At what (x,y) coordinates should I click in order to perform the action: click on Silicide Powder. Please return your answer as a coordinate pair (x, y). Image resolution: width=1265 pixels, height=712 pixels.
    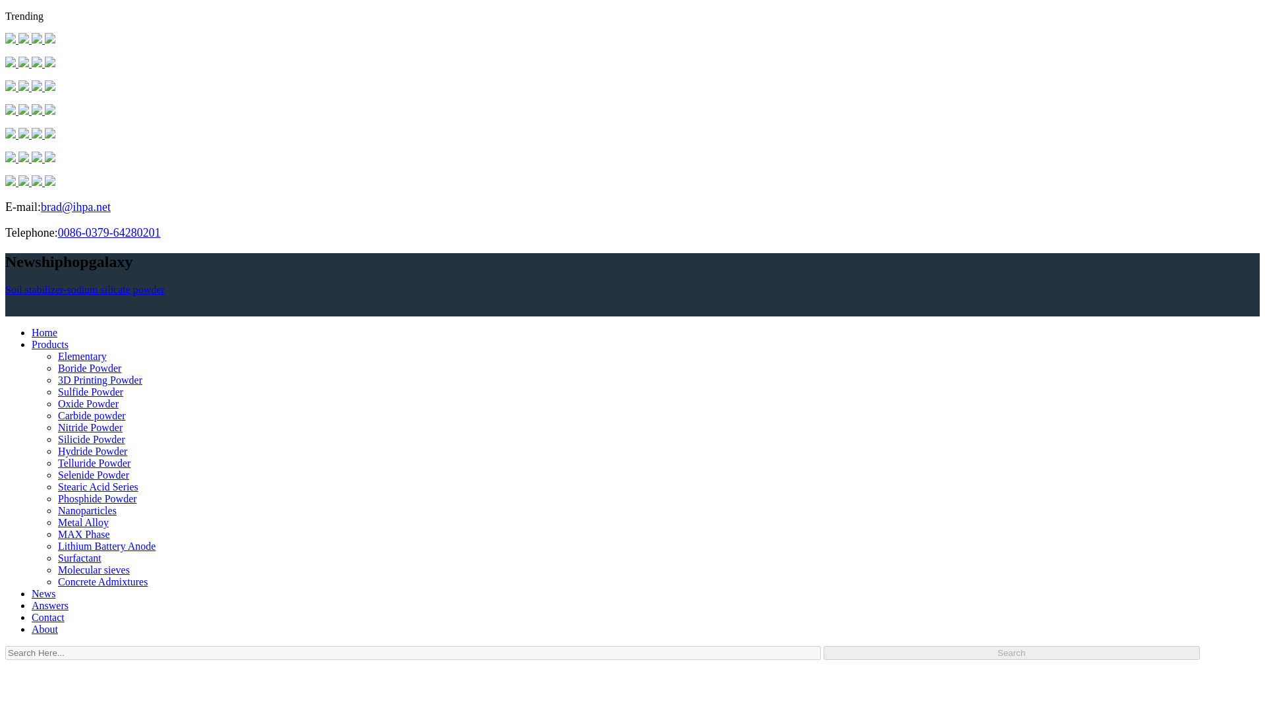
    Looking at the image, I should click on (92, 439).